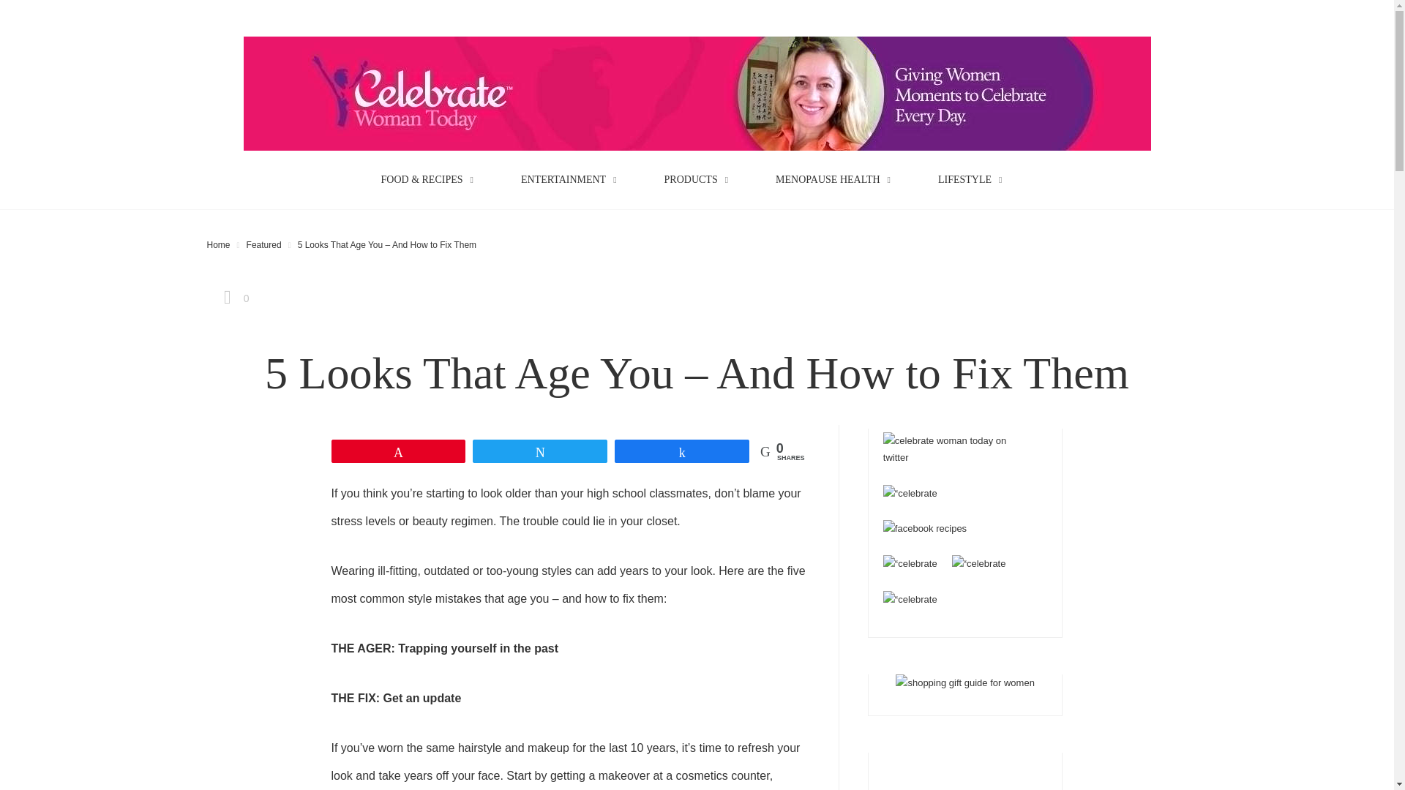  What do you see at coordinates (839, 179) in the screenshot?
I see `MENOPAUSE HEALTH` at bounding box center [839, 179].